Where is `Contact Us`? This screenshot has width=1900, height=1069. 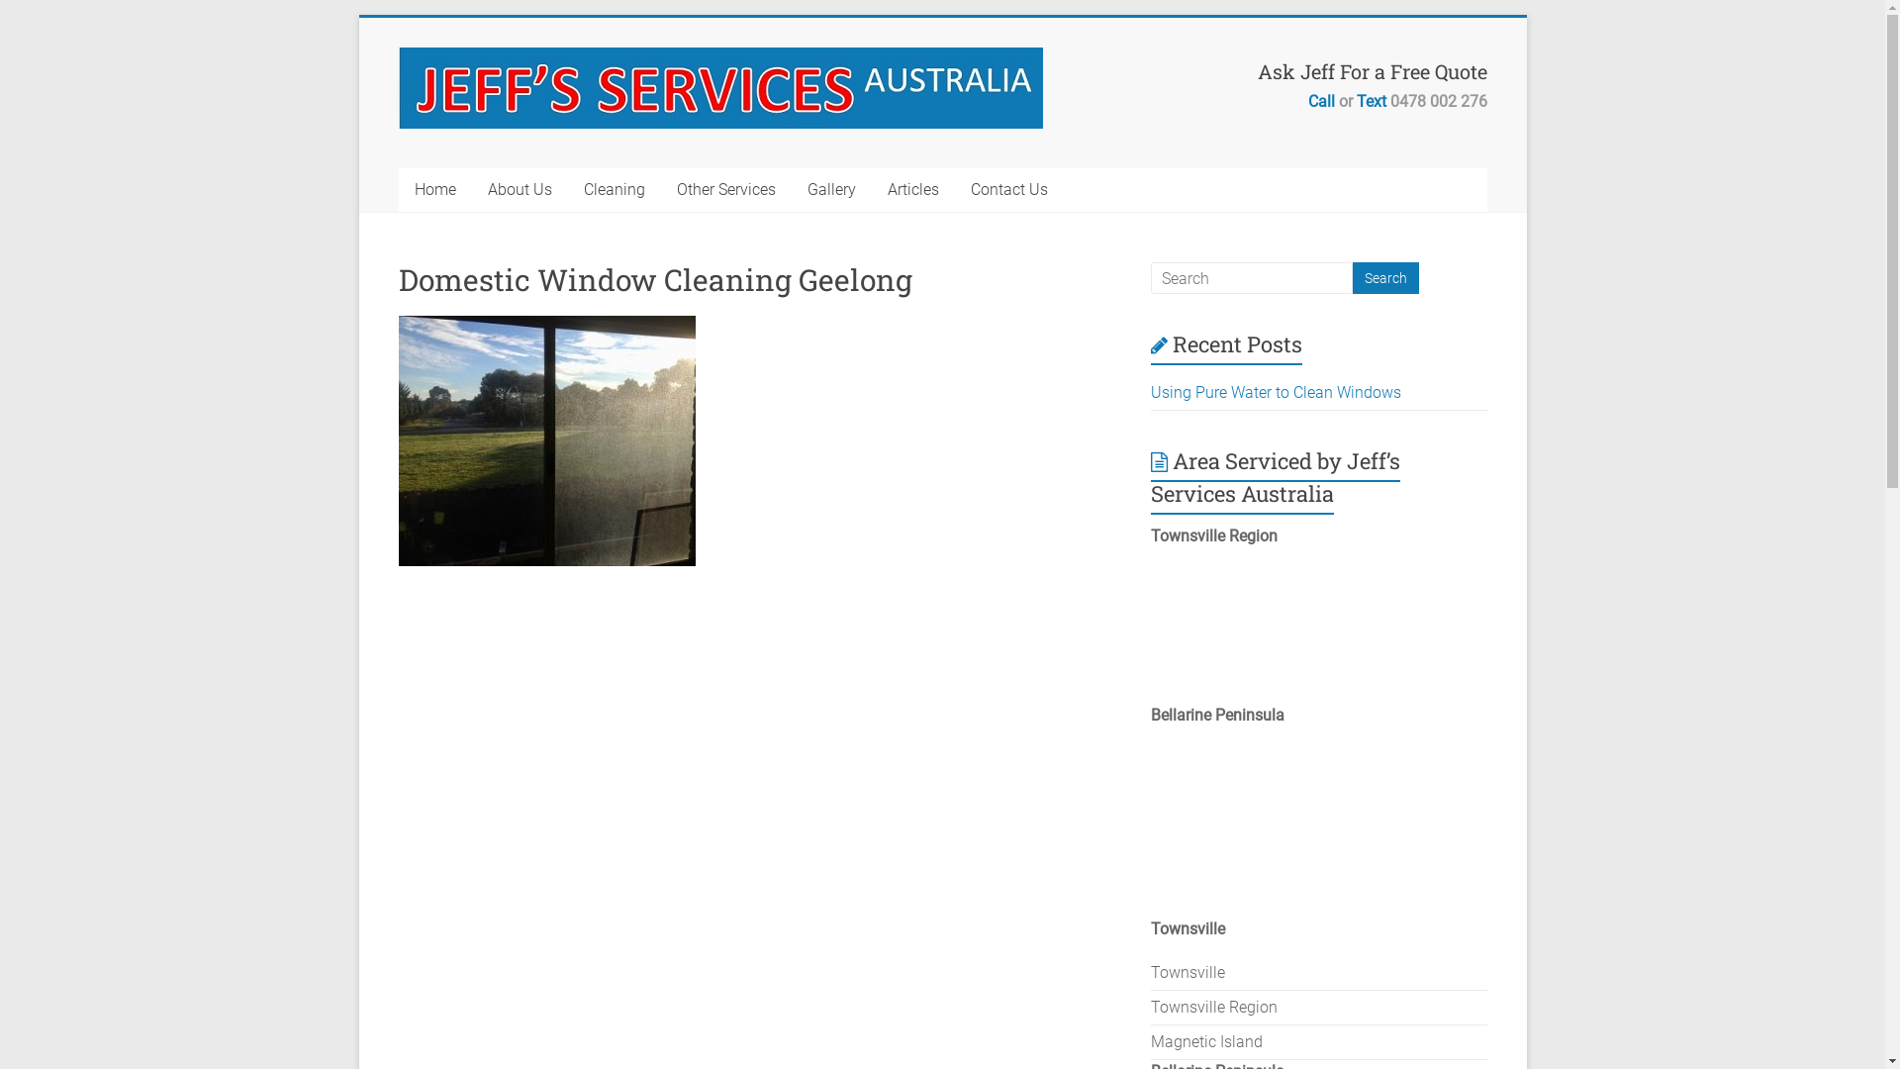
Contact Us is located at coordinates (1008, 190).